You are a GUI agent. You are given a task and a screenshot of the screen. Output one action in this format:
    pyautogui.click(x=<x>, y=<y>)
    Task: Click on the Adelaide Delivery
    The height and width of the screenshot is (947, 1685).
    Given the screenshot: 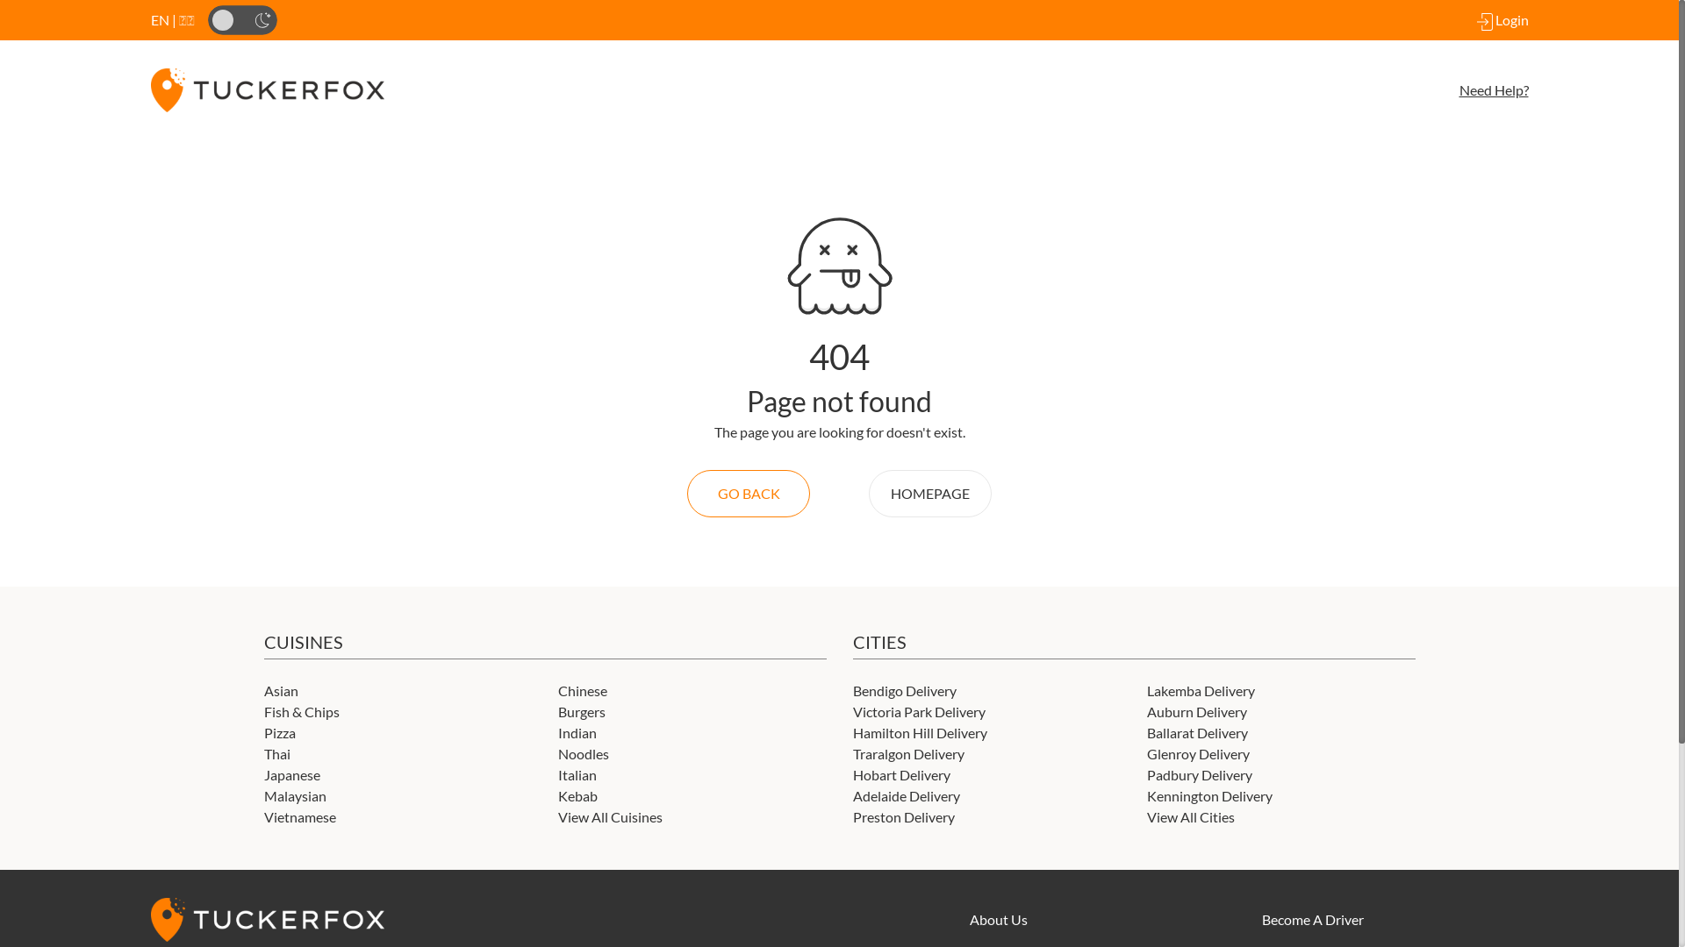 What is the action you would take?
    pyautogui.click(x=907, y=796)
    